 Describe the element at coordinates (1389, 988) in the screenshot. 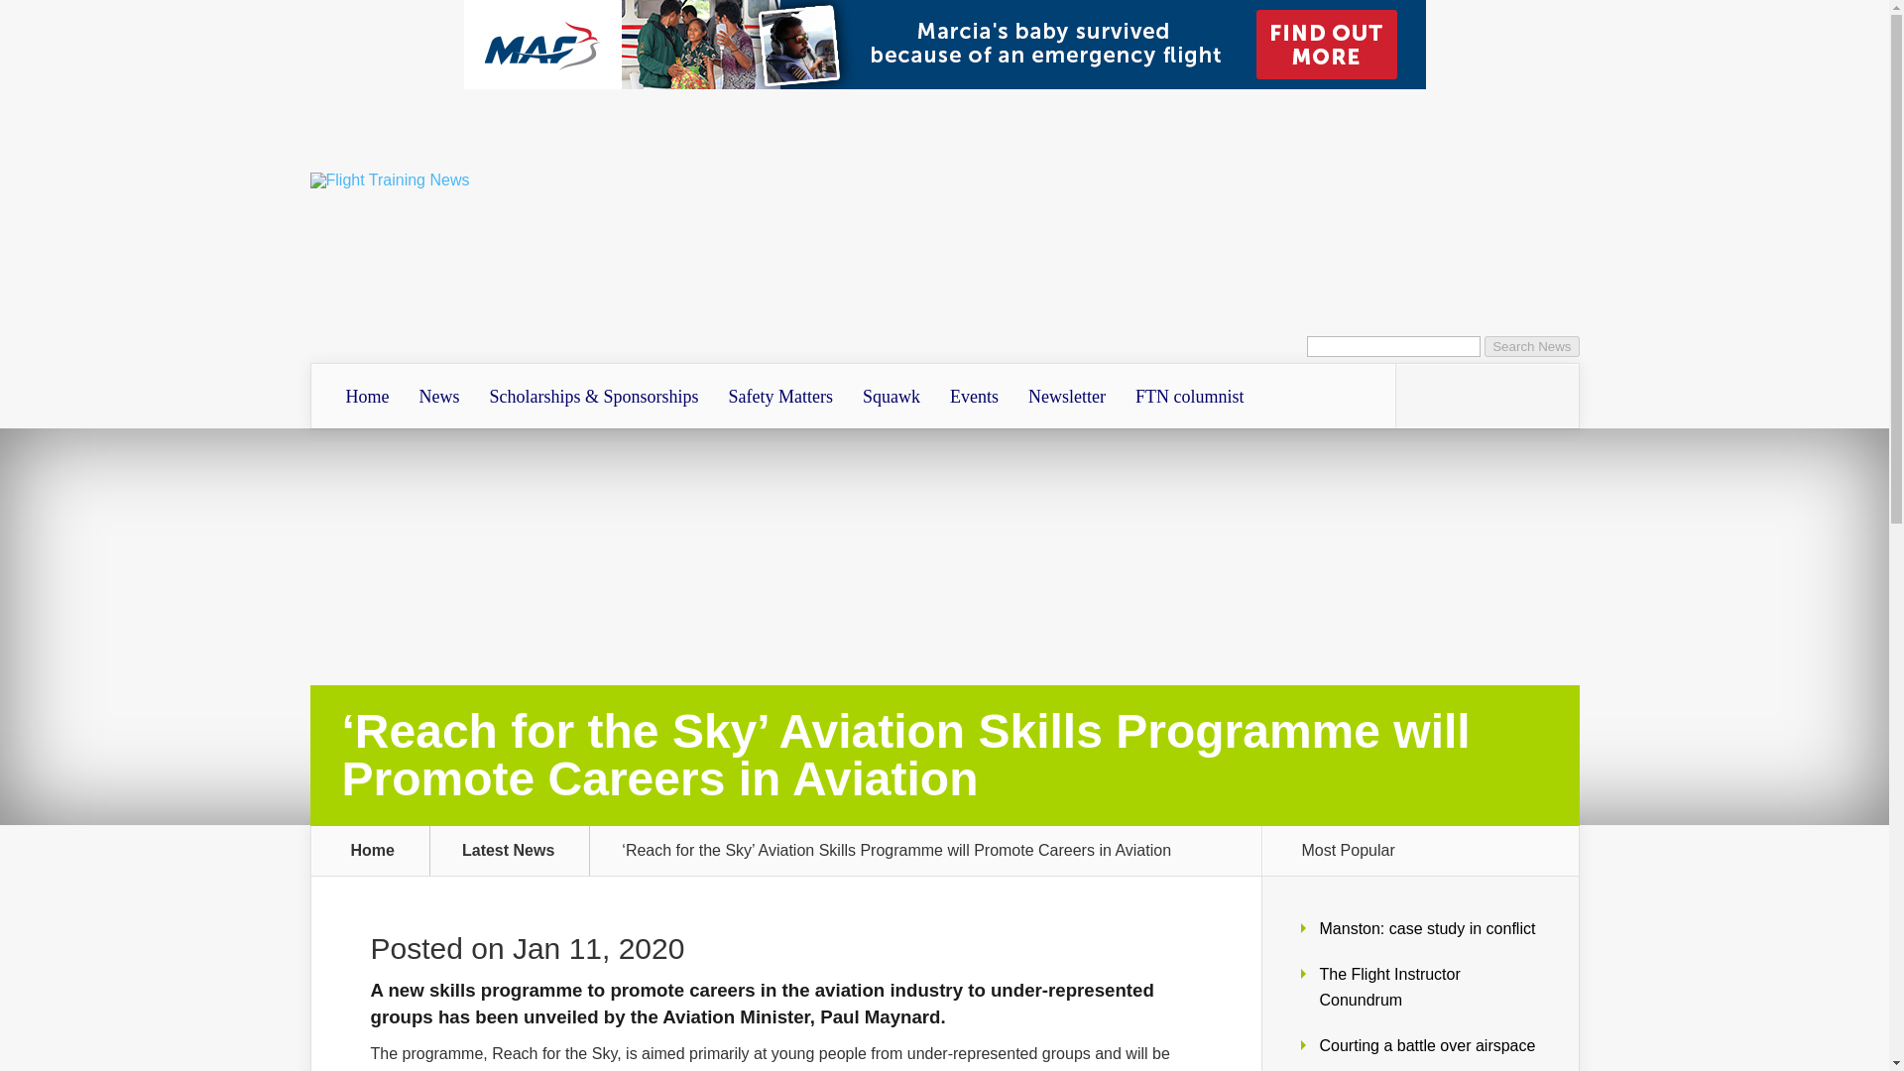

I see `The Flight Instructor Conundrum` at that location.